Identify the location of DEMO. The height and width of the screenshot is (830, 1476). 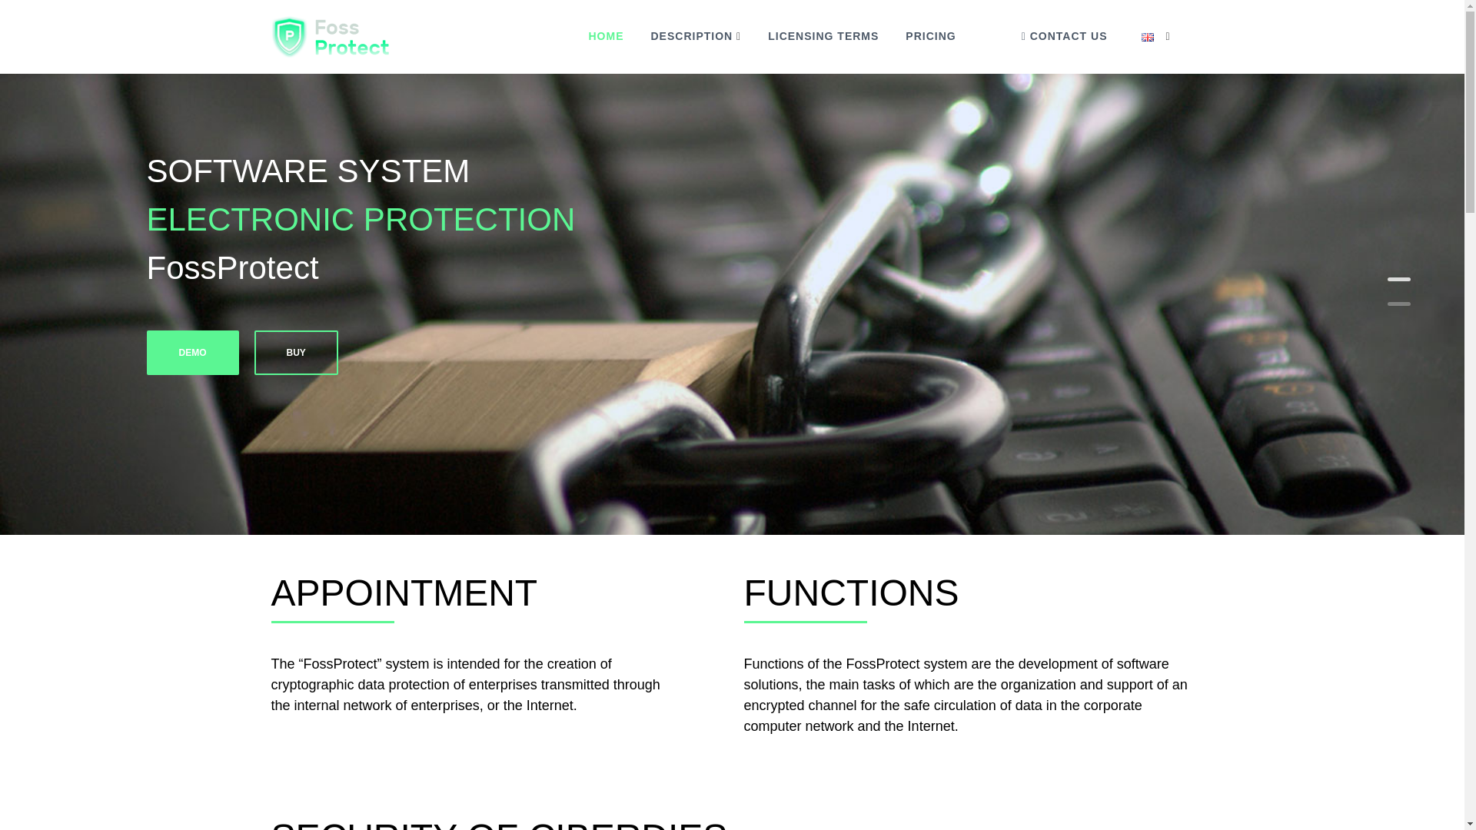
(192, 352).